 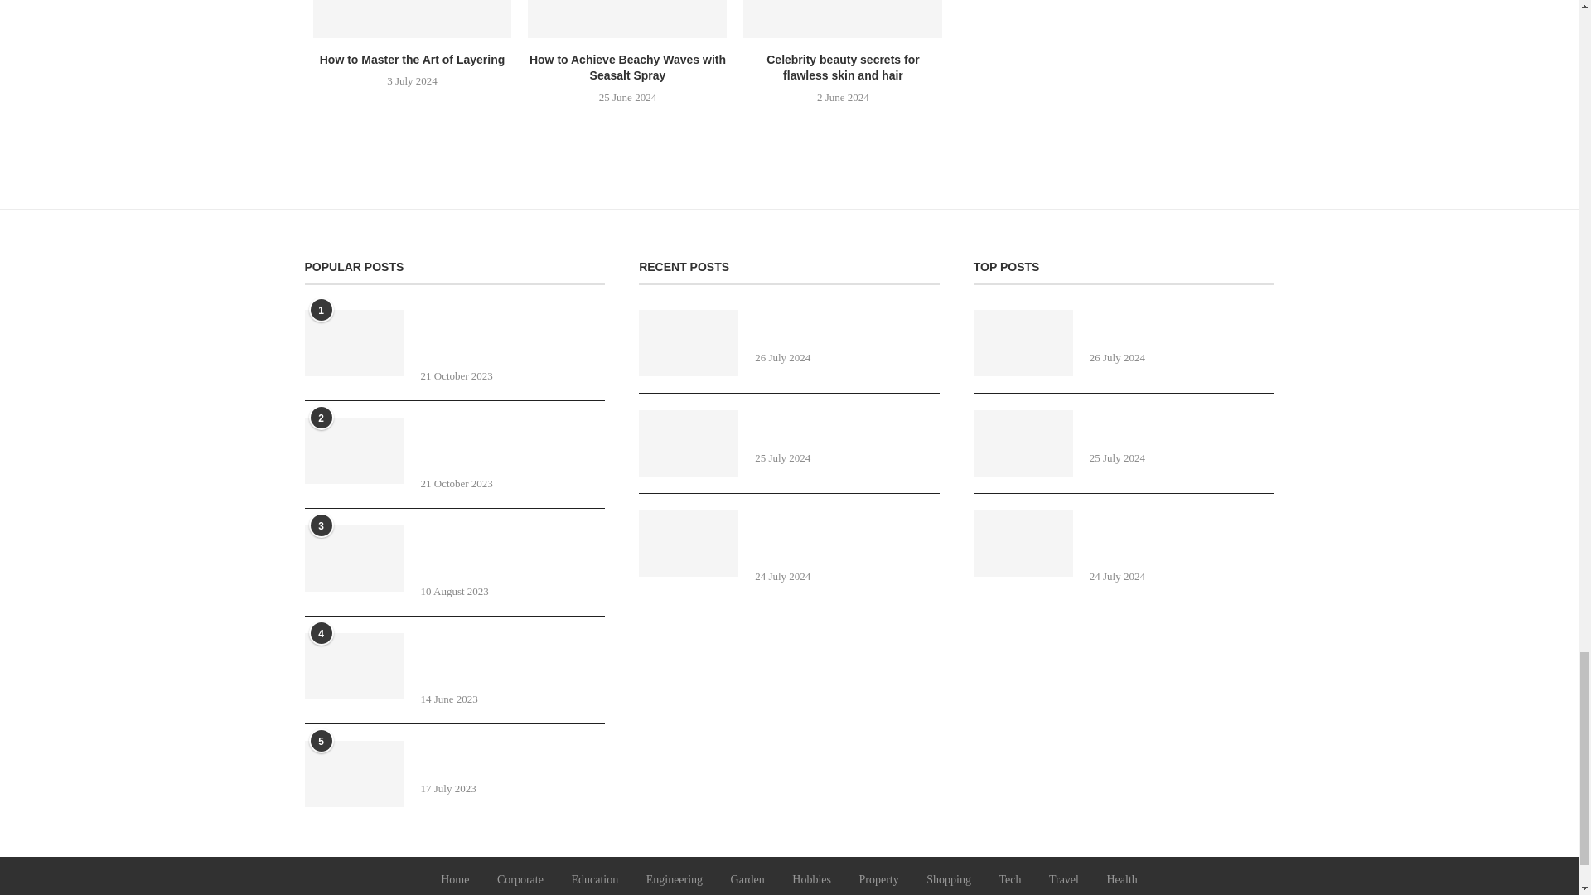 What do you see at coordinates (413, 19) in the screenshot?
I see `How to Master the Art of Layering` at bounding box center [413, 19].